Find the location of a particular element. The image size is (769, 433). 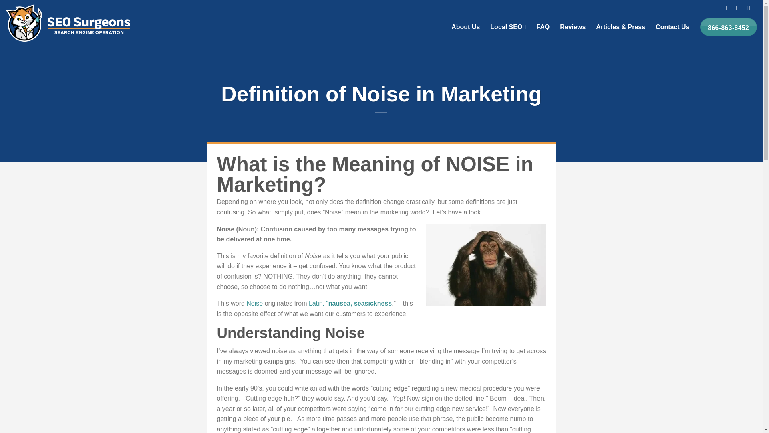

About Us is located at coordinates (465, 27).